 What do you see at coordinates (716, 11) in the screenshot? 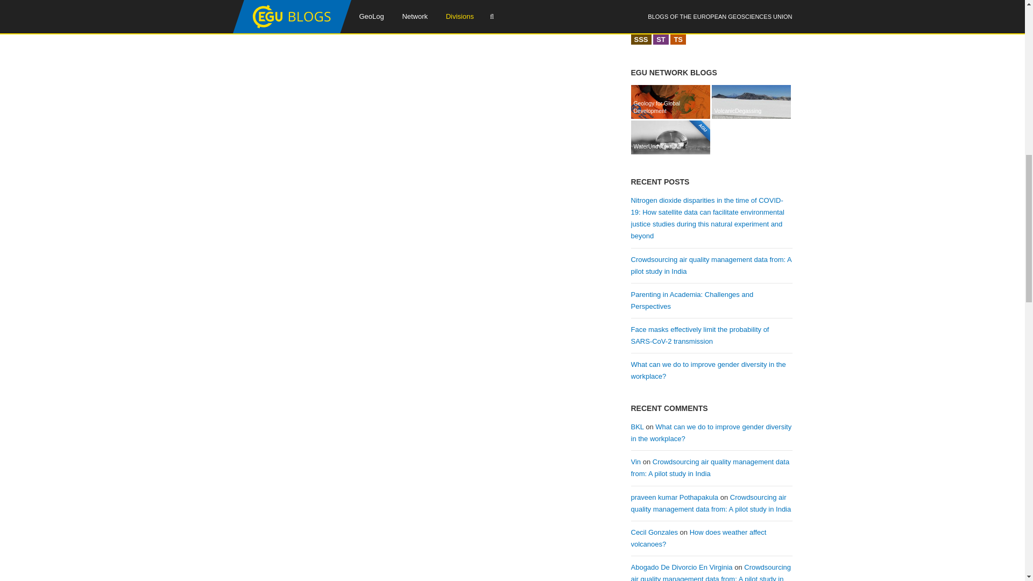
I see `Earth and Space Science Informatics` at bounding box center [716, 11].